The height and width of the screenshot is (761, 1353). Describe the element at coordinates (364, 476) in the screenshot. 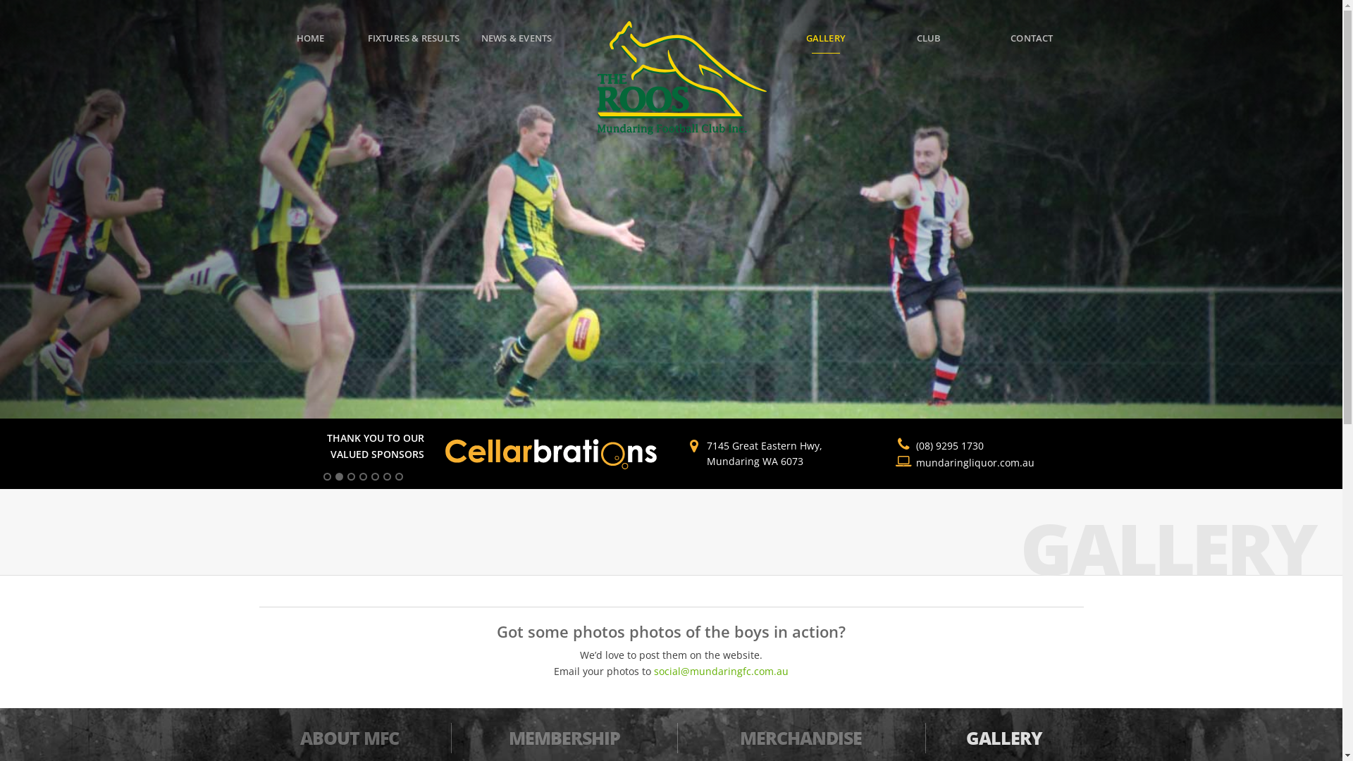

I see `4` at that location.